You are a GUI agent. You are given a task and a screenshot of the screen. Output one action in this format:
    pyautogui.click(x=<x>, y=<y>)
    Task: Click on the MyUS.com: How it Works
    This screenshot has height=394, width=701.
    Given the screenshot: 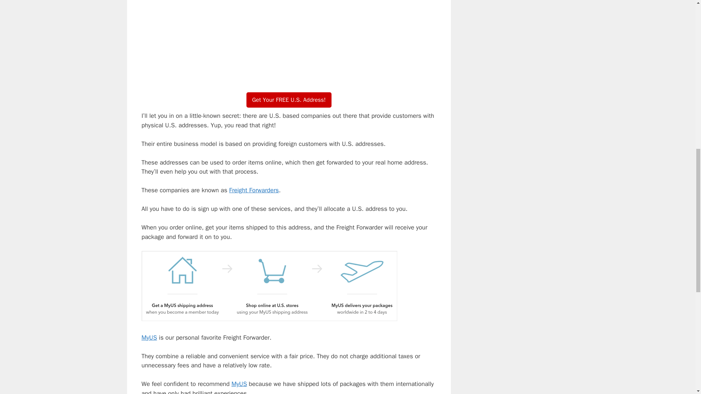 What is the action you would take?
    pyautogui.click(x=289, y=40)
    